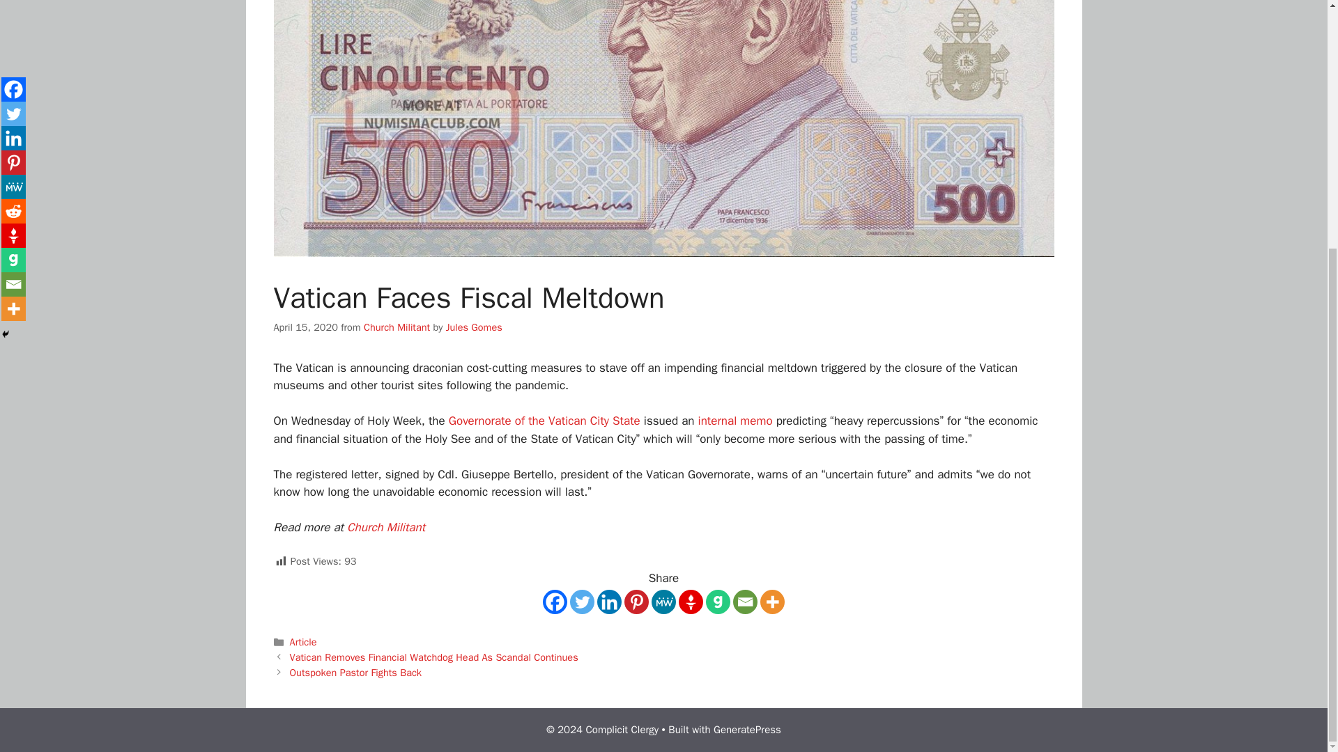 The height and width of the screenshot is (752, 1338). I want to click on Governorate of the Vatican City State, so click(544, 421).